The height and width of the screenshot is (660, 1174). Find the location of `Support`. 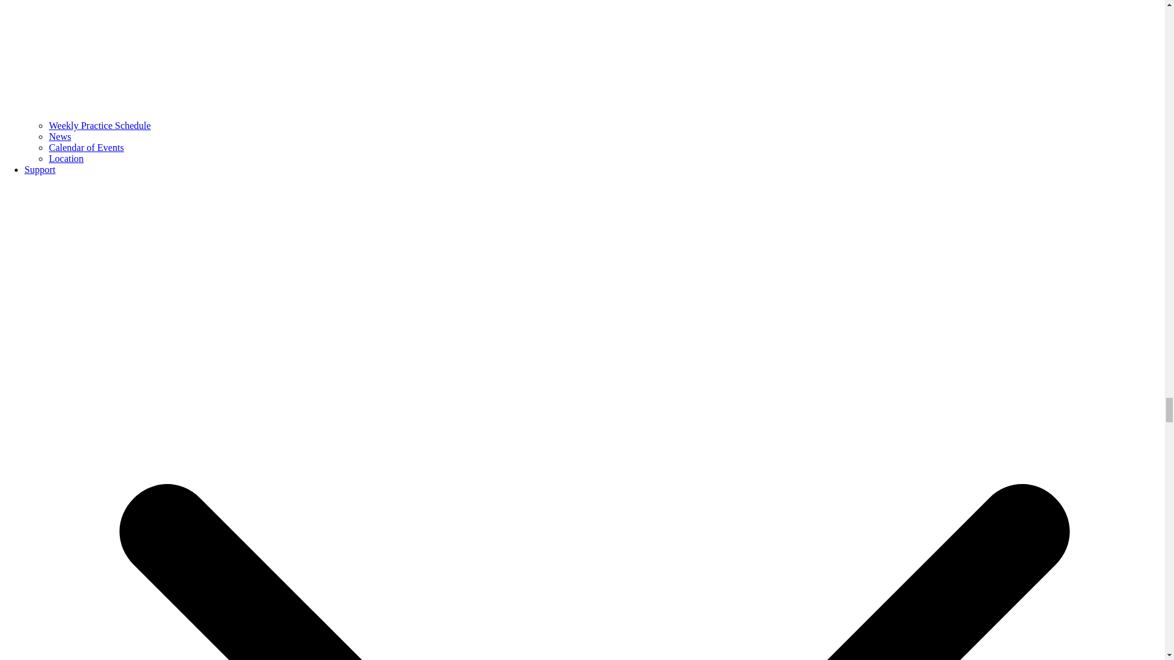

Support is located at coordinates (40, 169).